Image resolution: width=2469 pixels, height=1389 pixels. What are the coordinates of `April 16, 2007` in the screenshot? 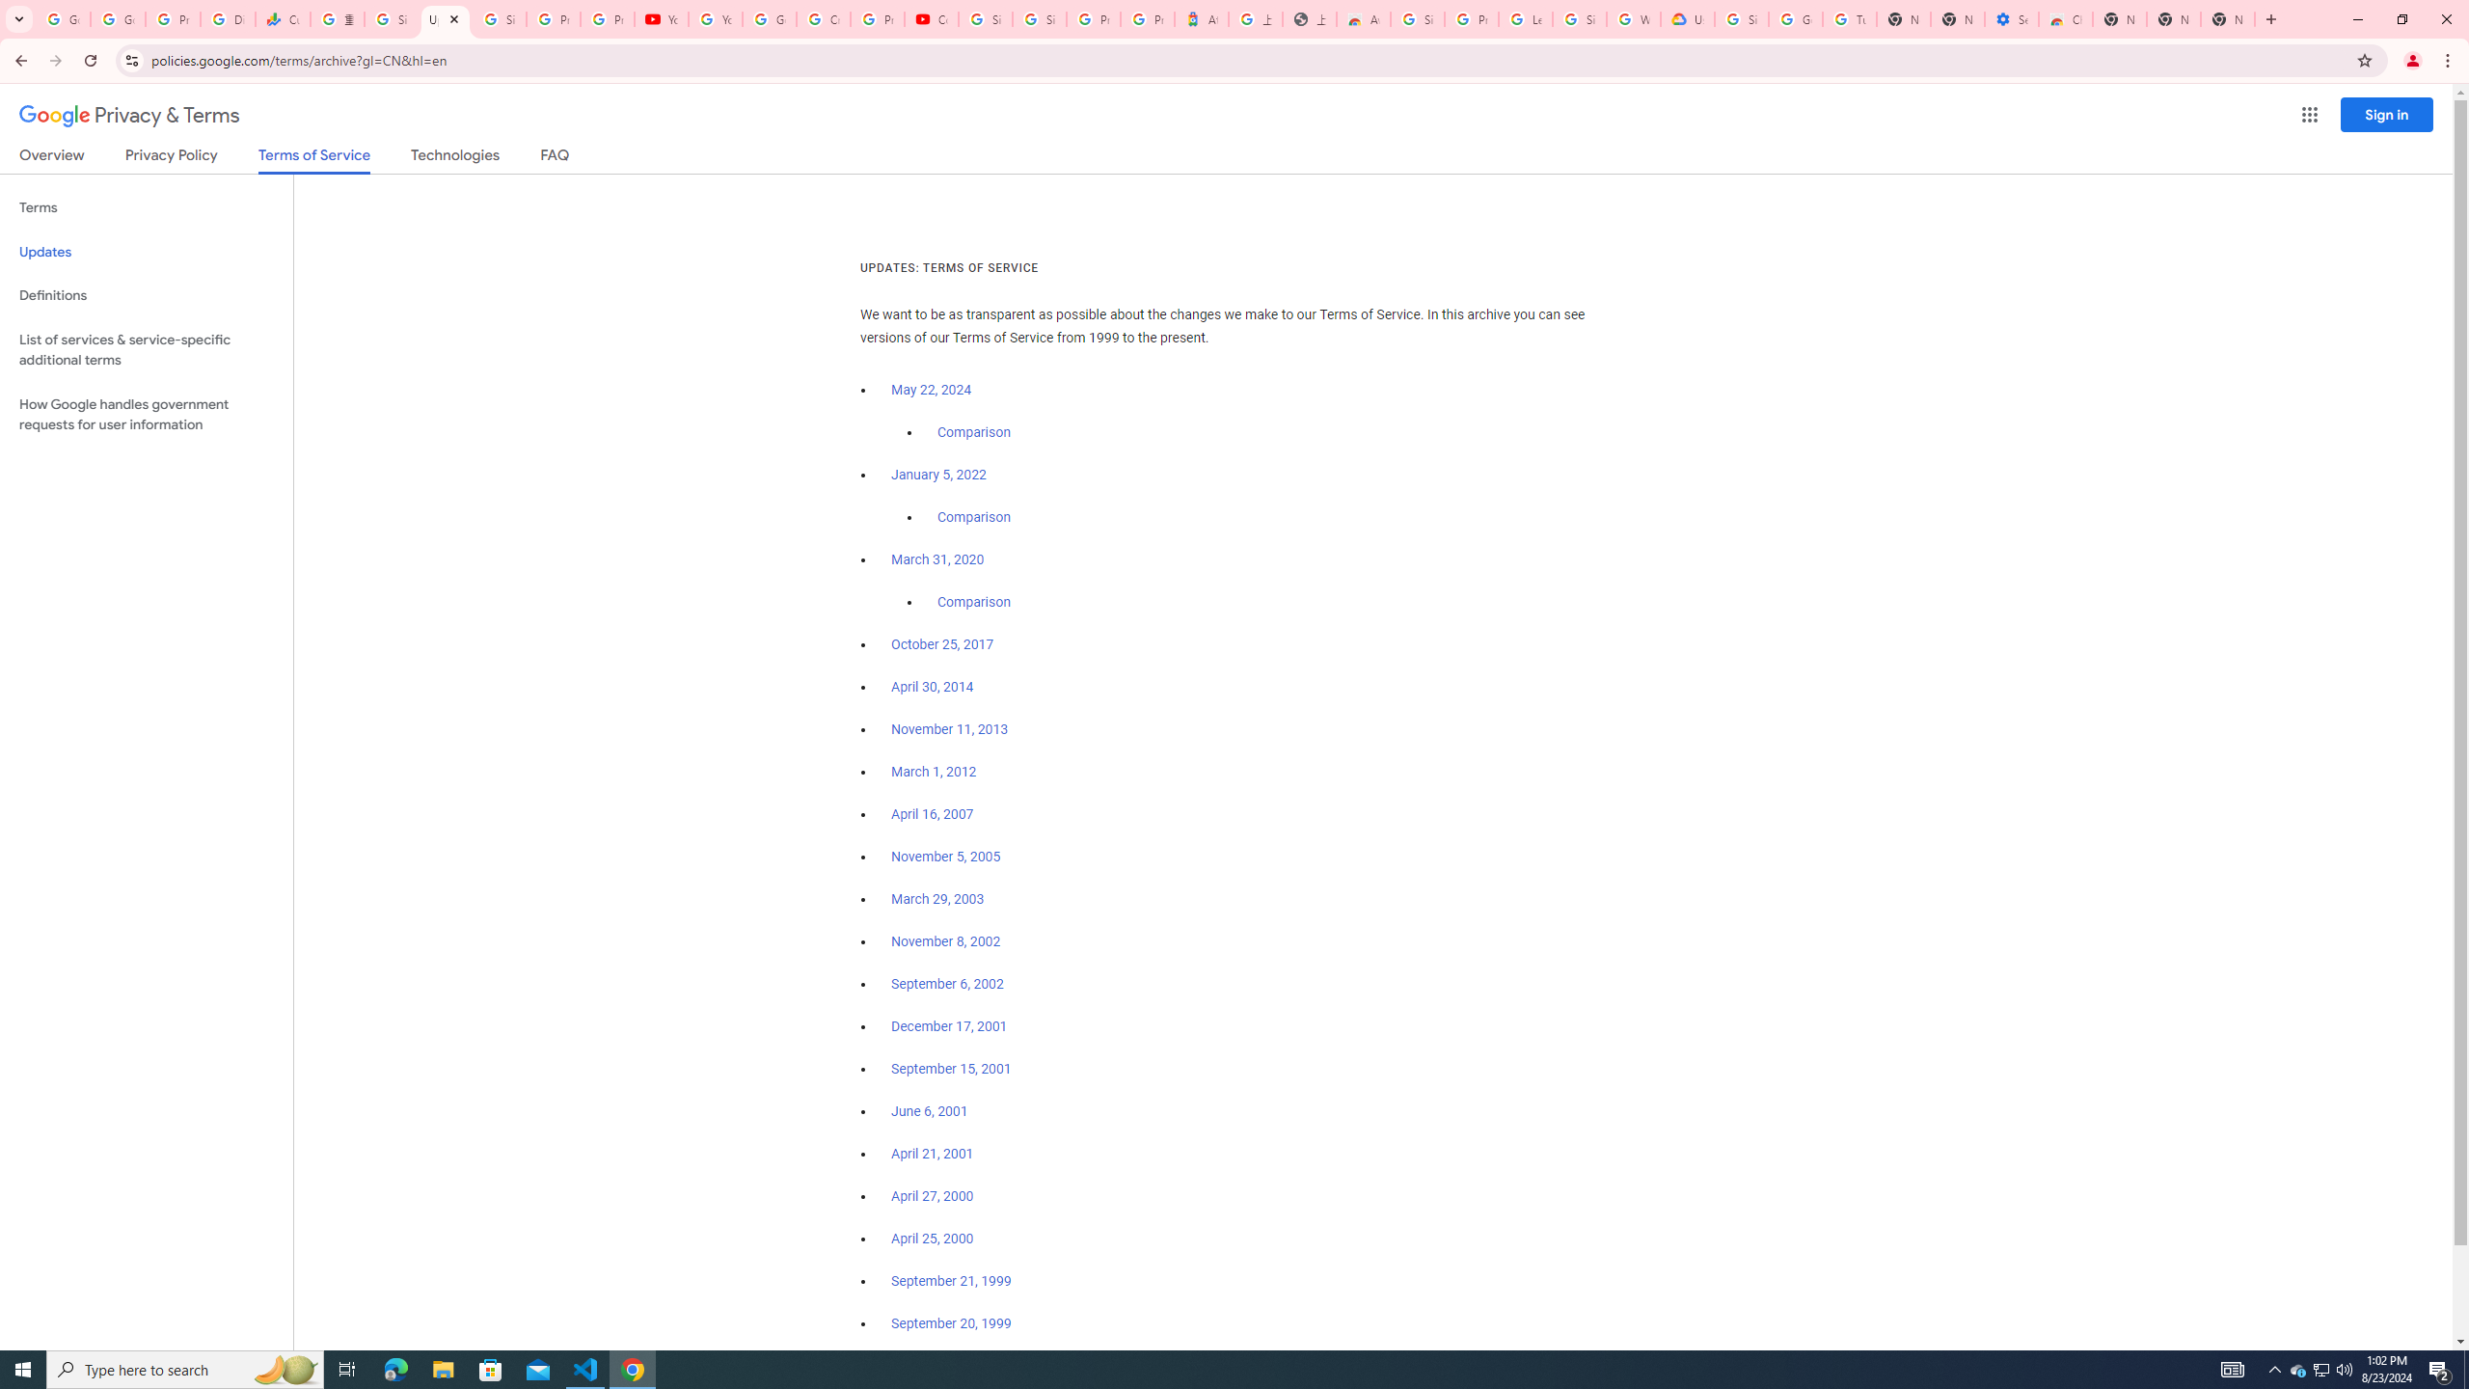 It's located at (934, 814).